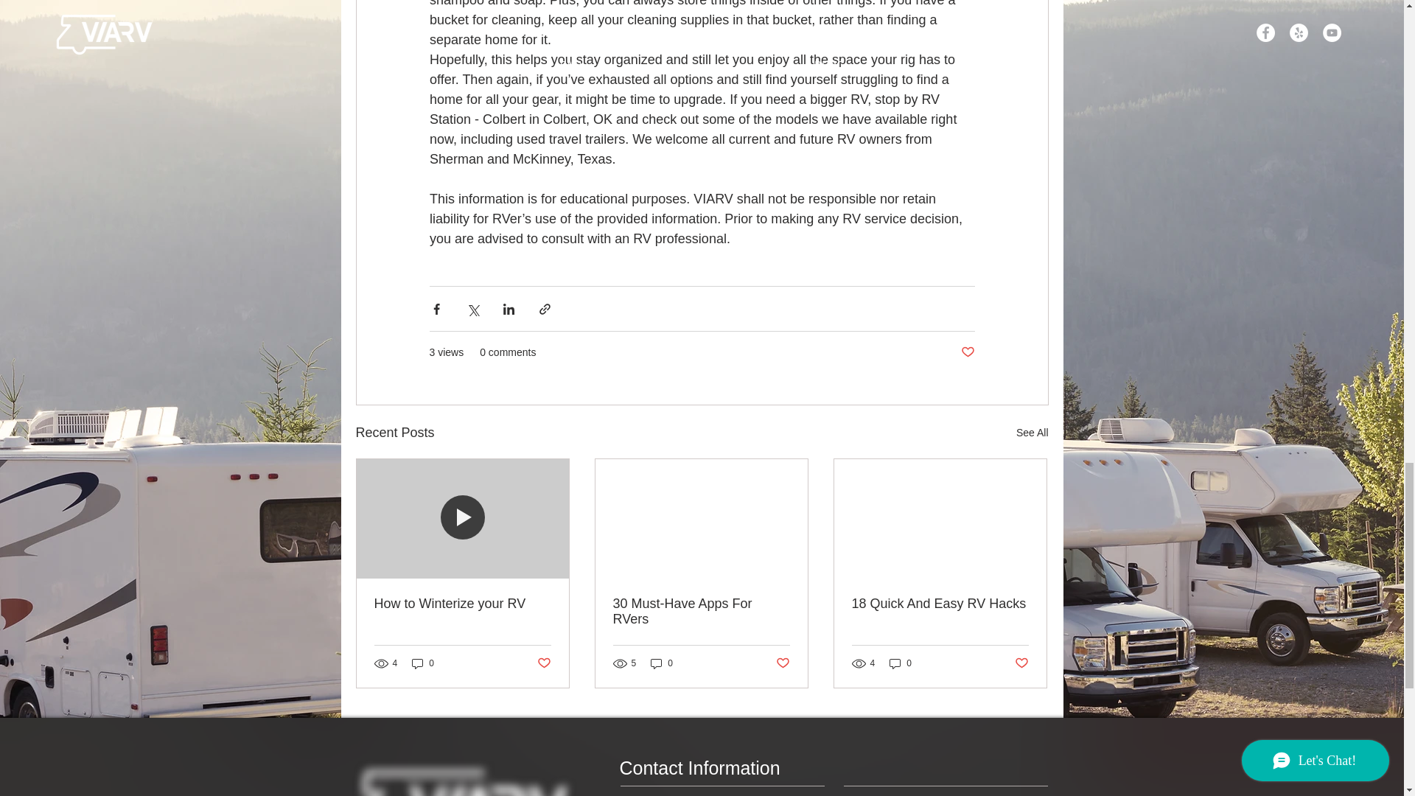 The width and height of the screenshot is (1415, 796). Describe the element at coordinates (967, 352) in the screenshot. I see `Post not marked as liked` at that location.